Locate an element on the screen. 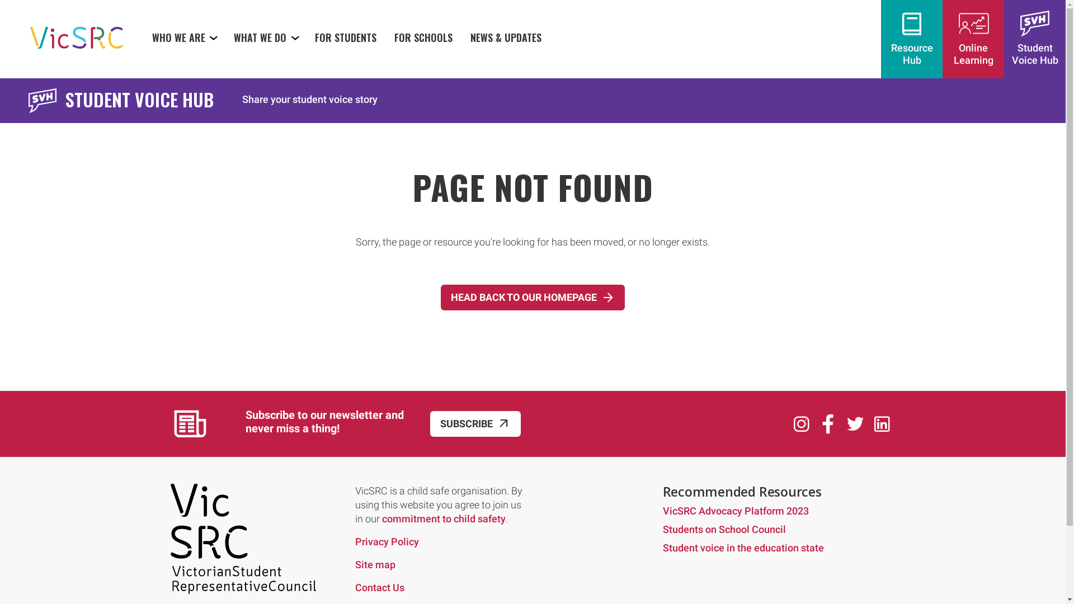 The width and height of the screenshot is (1074, 604). commitment to child safety is located at coordinates (443, 519).